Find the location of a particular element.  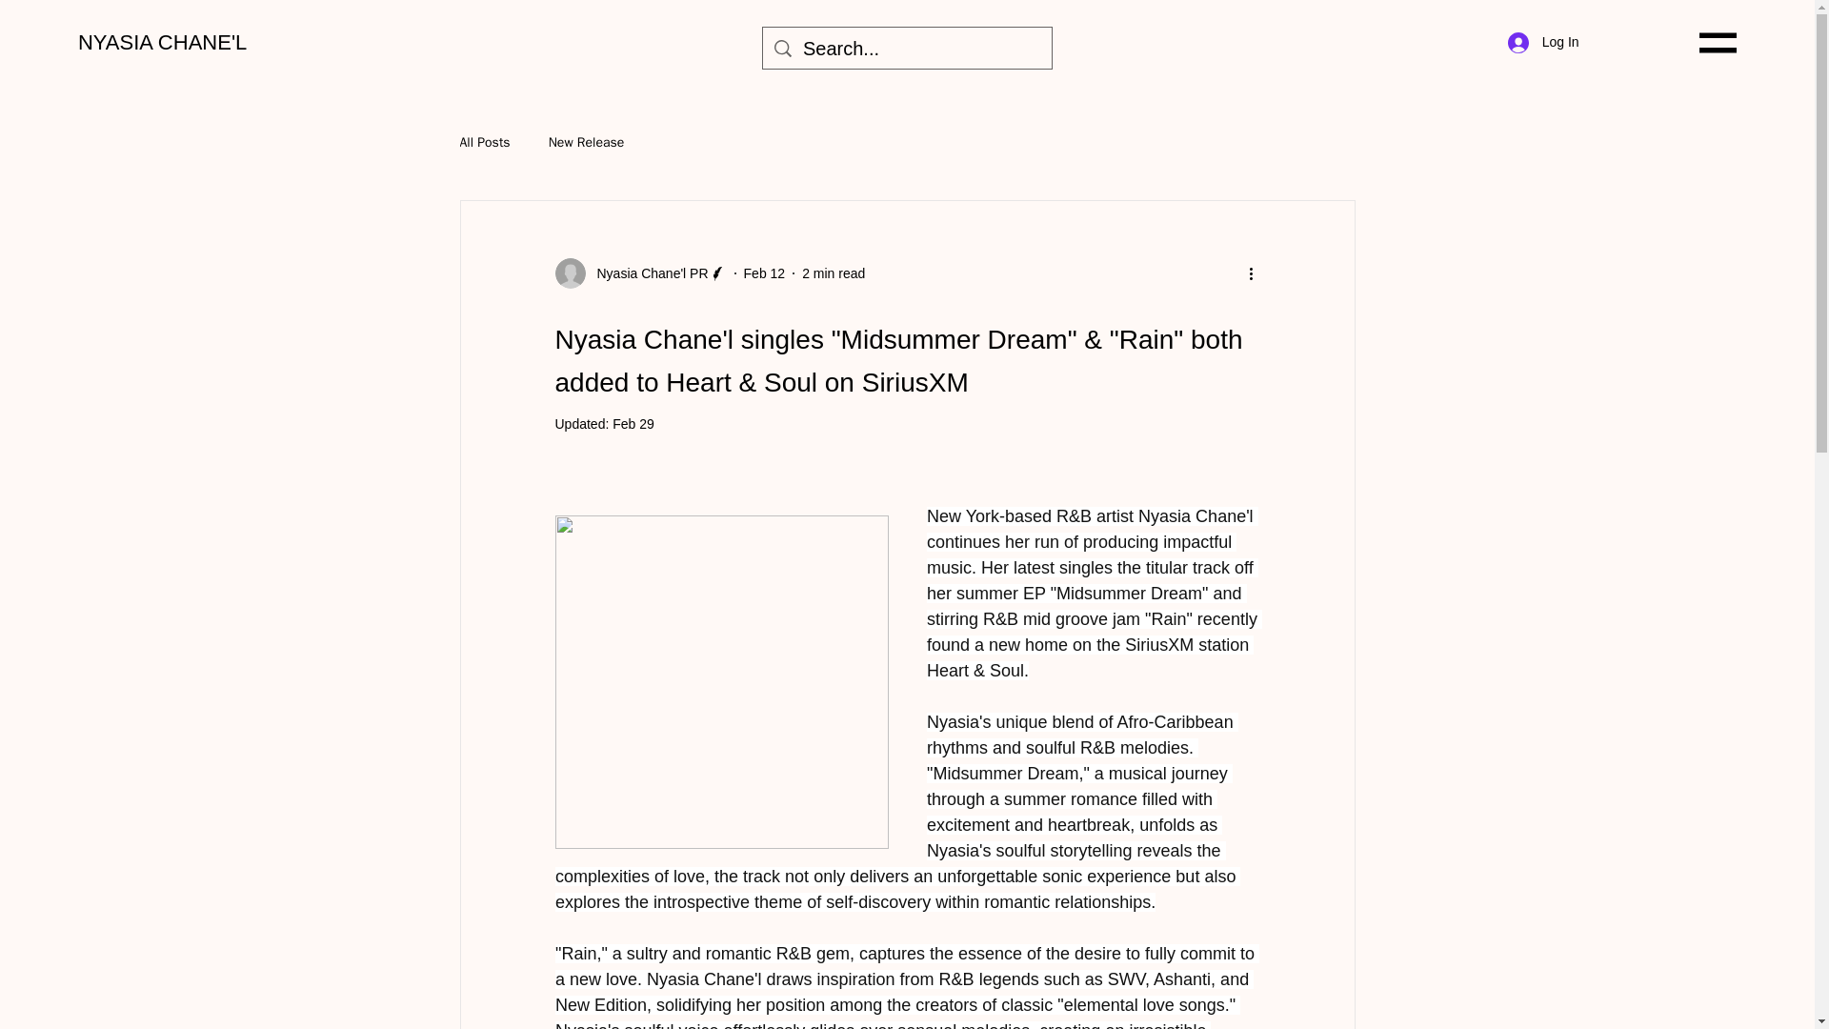

Feb 29 is located at coordinates (633, 423).